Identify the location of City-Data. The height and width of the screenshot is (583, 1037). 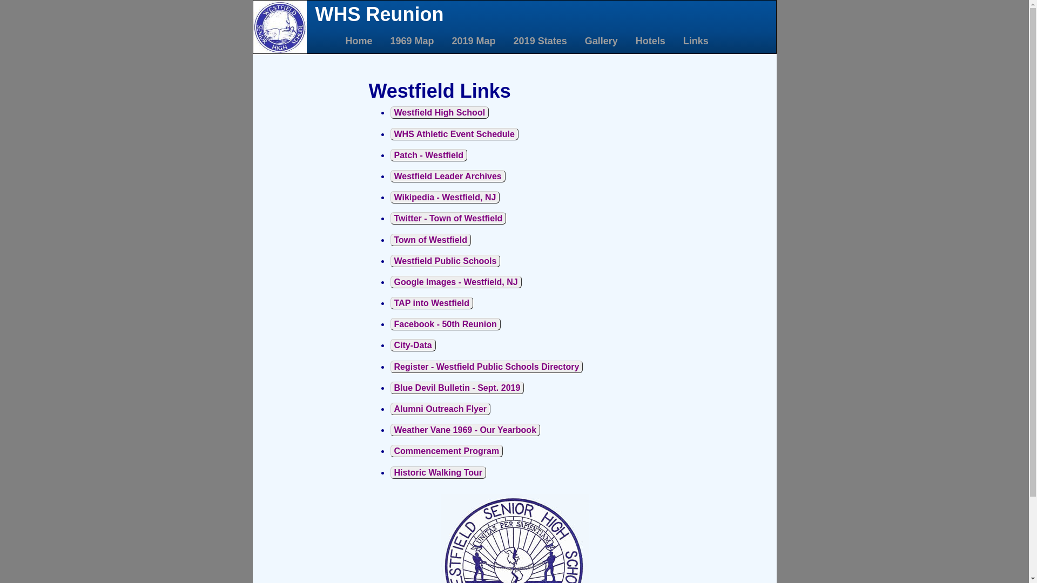
(413, 345).